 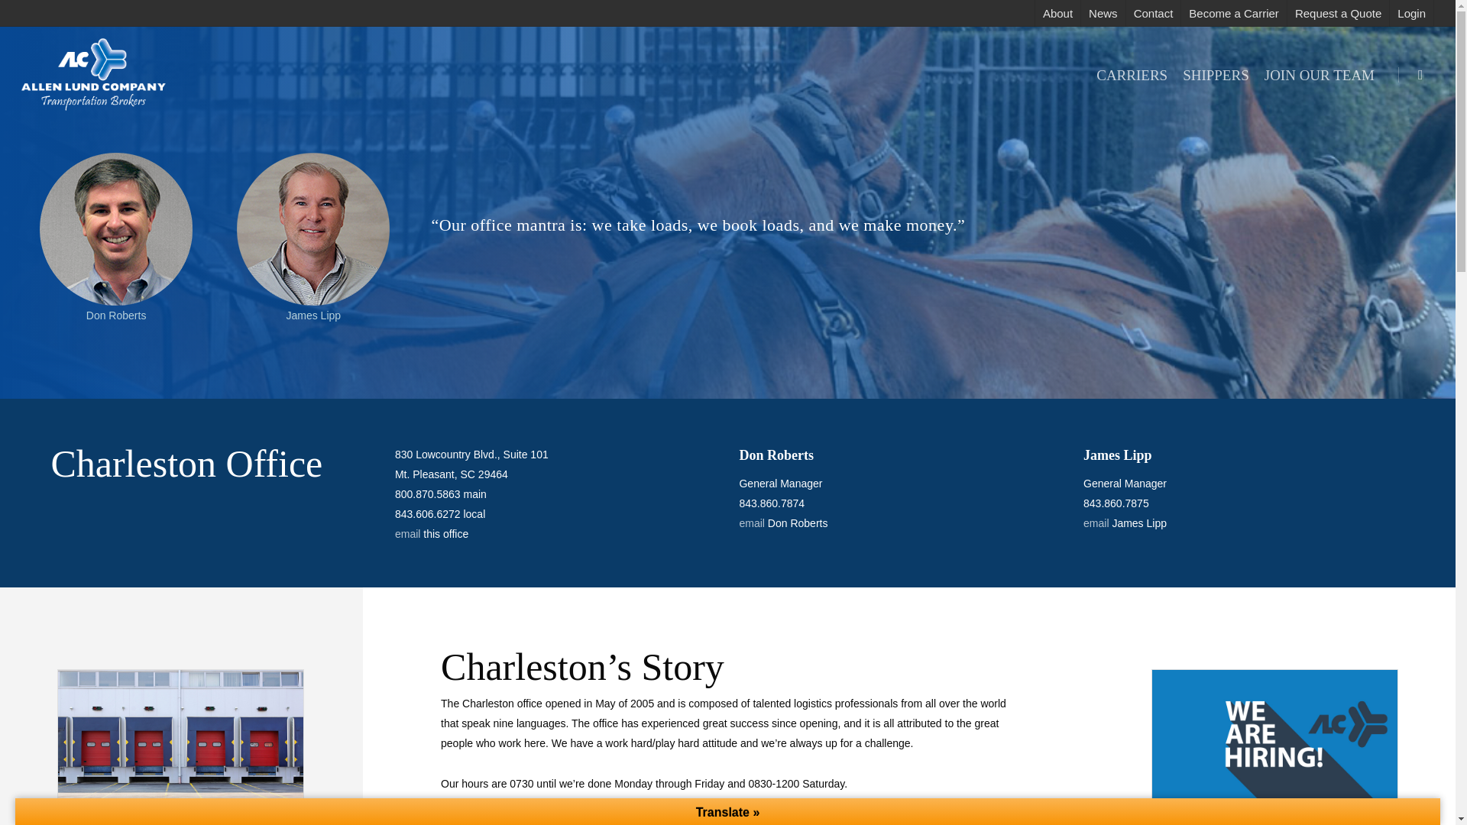 I want to click on Login, so click(x=1410, y=13).